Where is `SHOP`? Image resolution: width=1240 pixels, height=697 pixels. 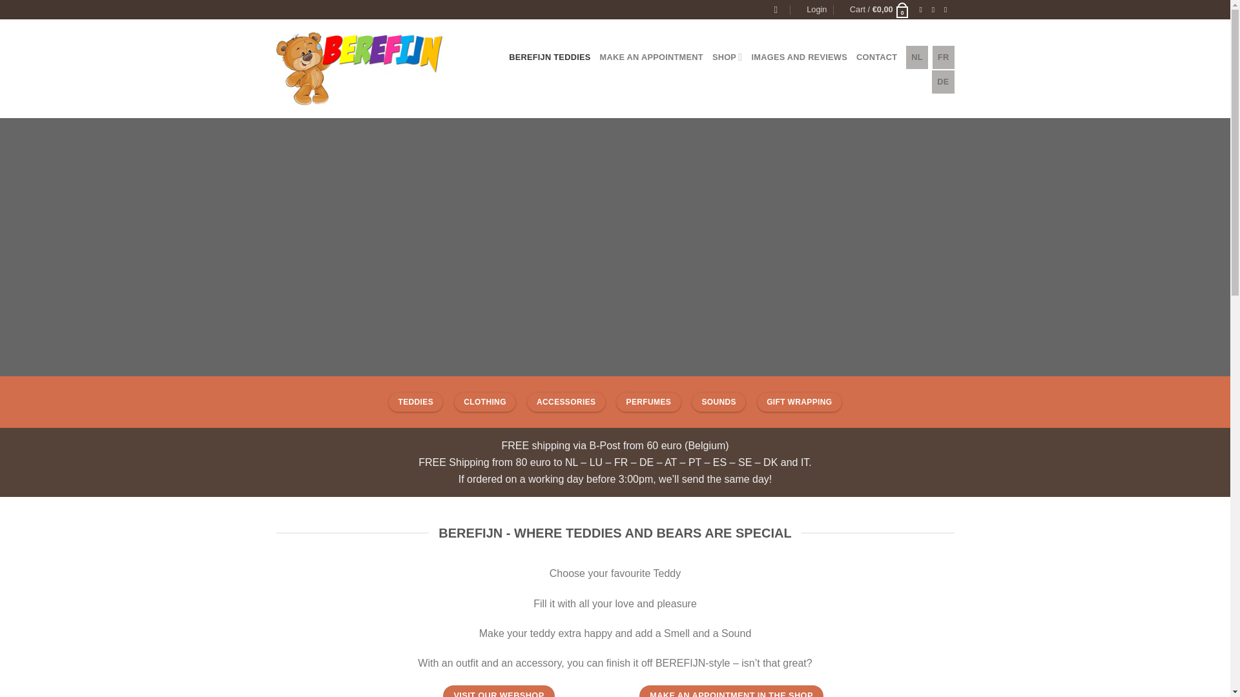 SHOP is located at coordinates (727, 57).